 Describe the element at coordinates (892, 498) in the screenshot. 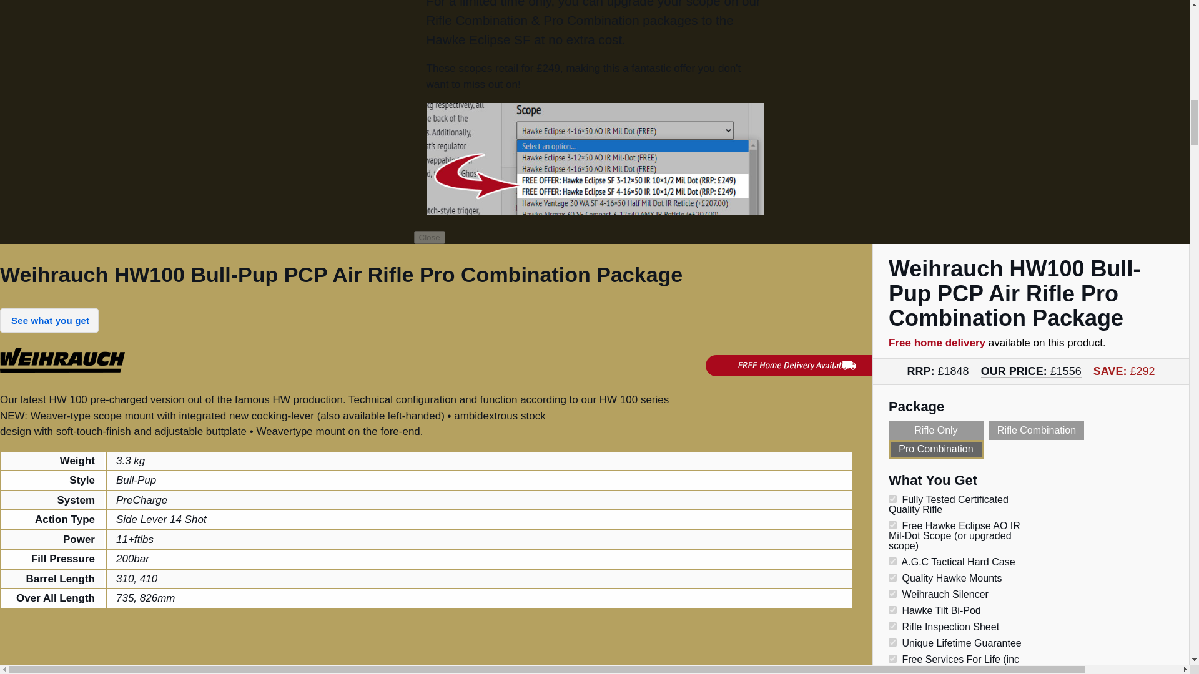

I see `on` at that location.